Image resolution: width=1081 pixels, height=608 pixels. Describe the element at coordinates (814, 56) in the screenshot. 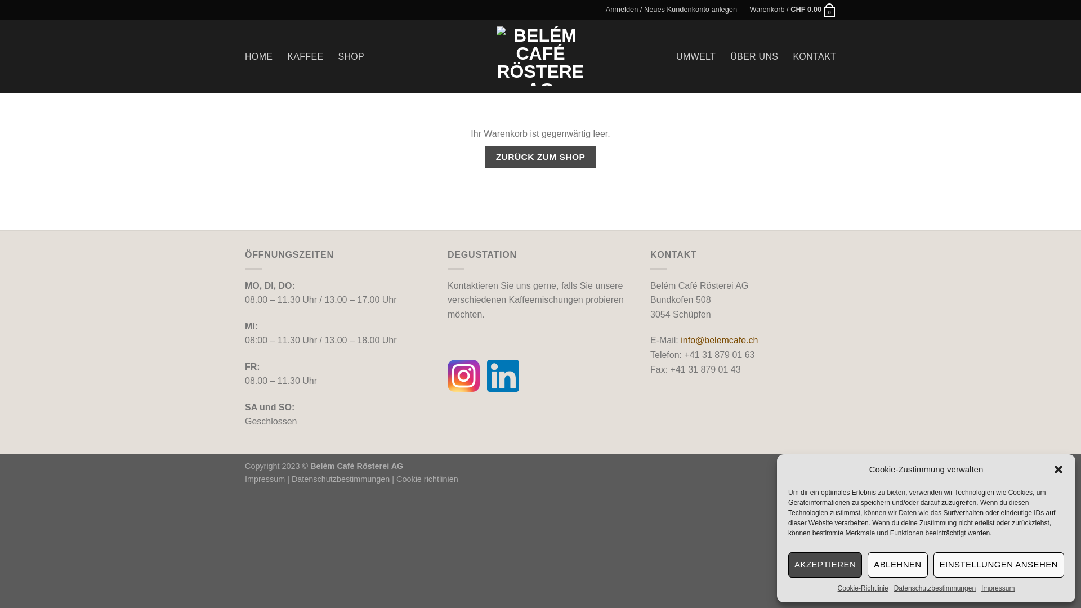

I see `KONTAKT` at that location.